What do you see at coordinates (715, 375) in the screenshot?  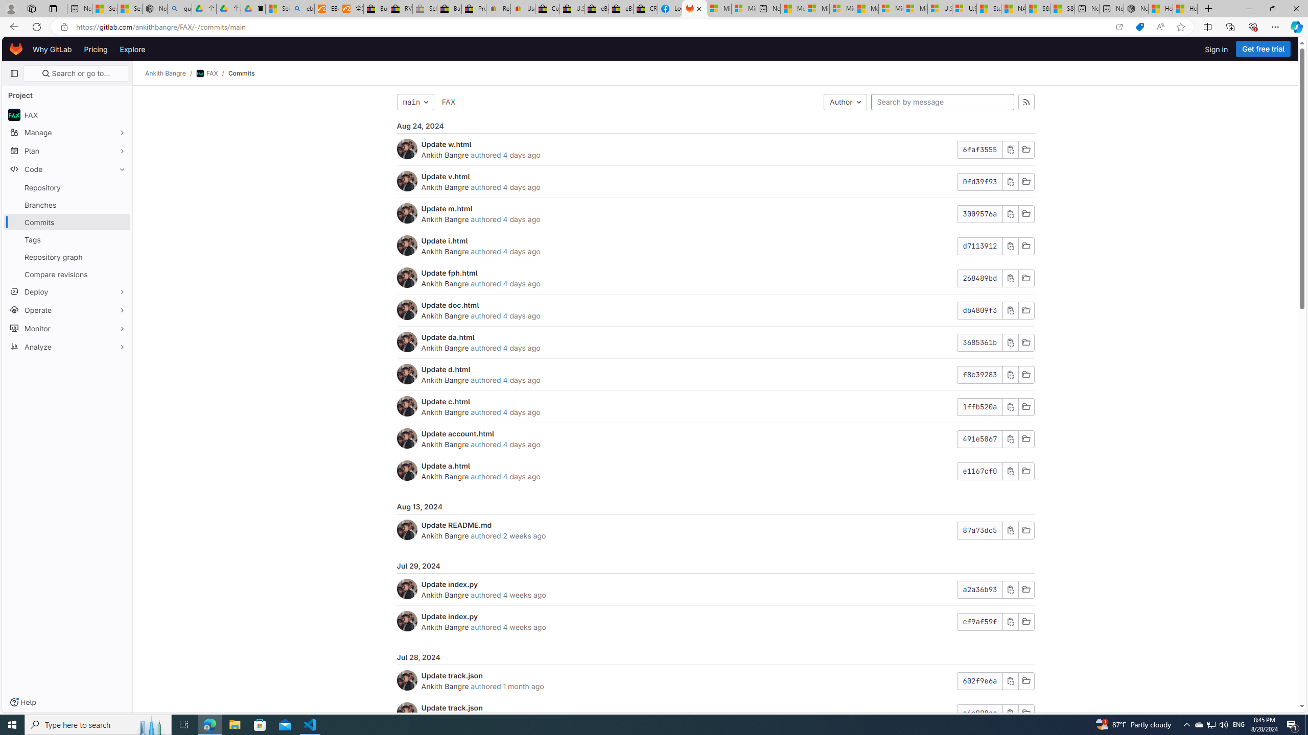 I see `Update d.htmlAnkith Bangre authored 4 days agof8c39283` at bounding box center [715, 375].